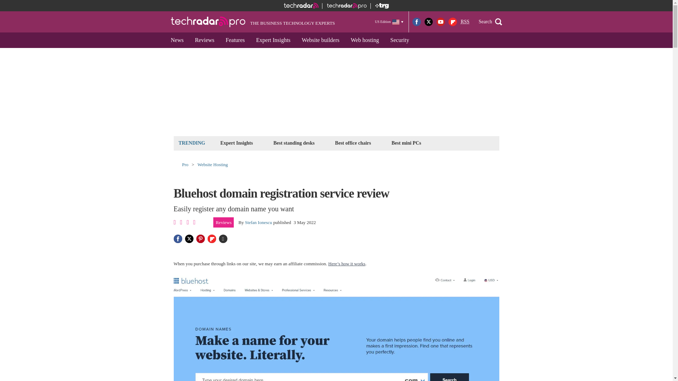 The image size is (678, 381). What do you see at coordinates (253, 22) in the screenshot?
I see `THE BUSINESS TECHNOLOGY EXPERTS` at bounding box center [253, 22].